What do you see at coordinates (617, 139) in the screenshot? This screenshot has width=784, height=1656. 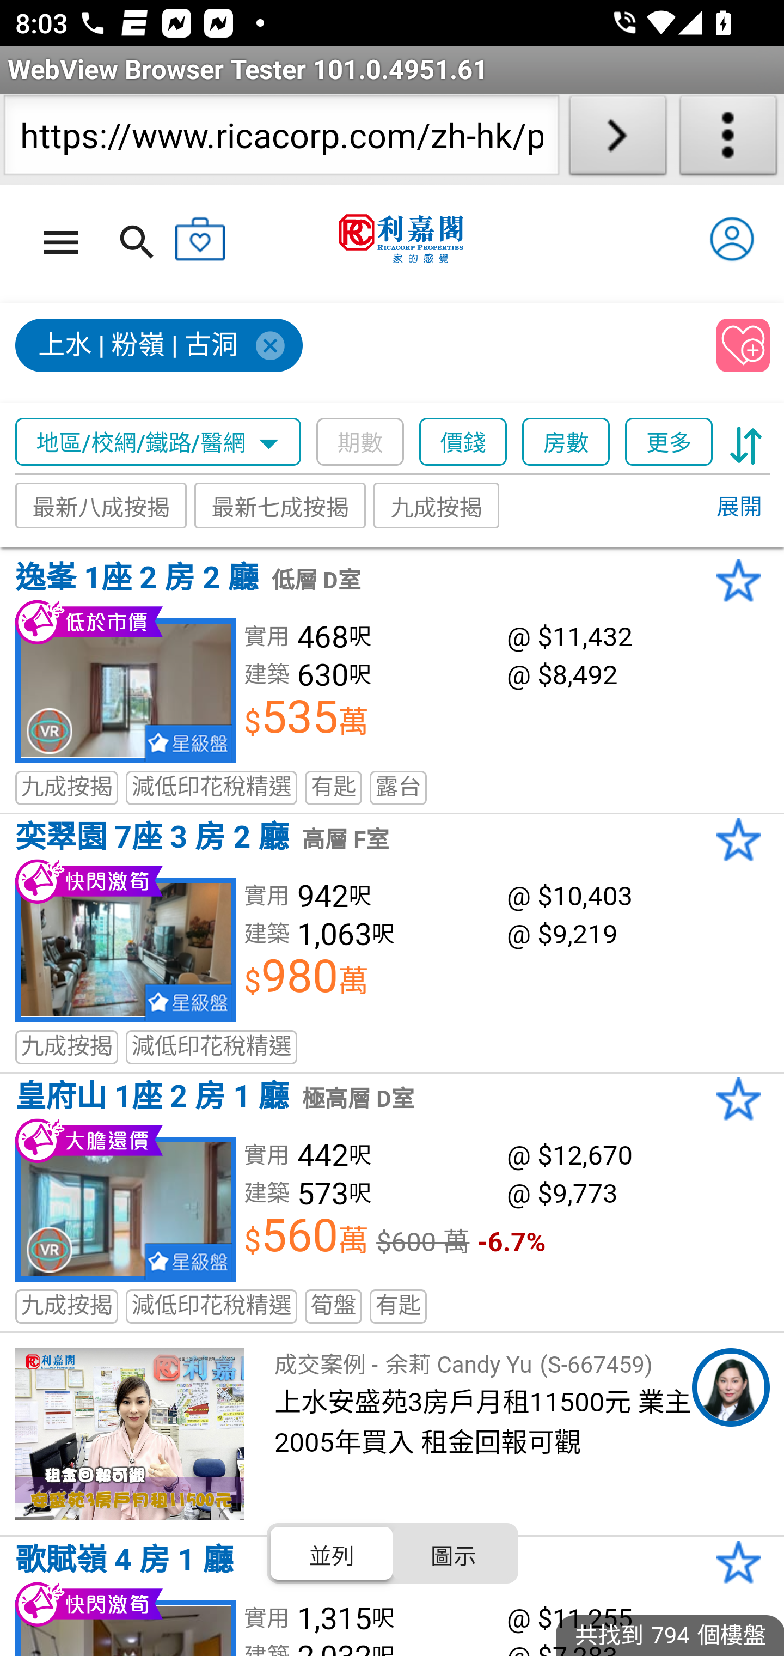 I see `Load URL` at bounding box center [617, 139].